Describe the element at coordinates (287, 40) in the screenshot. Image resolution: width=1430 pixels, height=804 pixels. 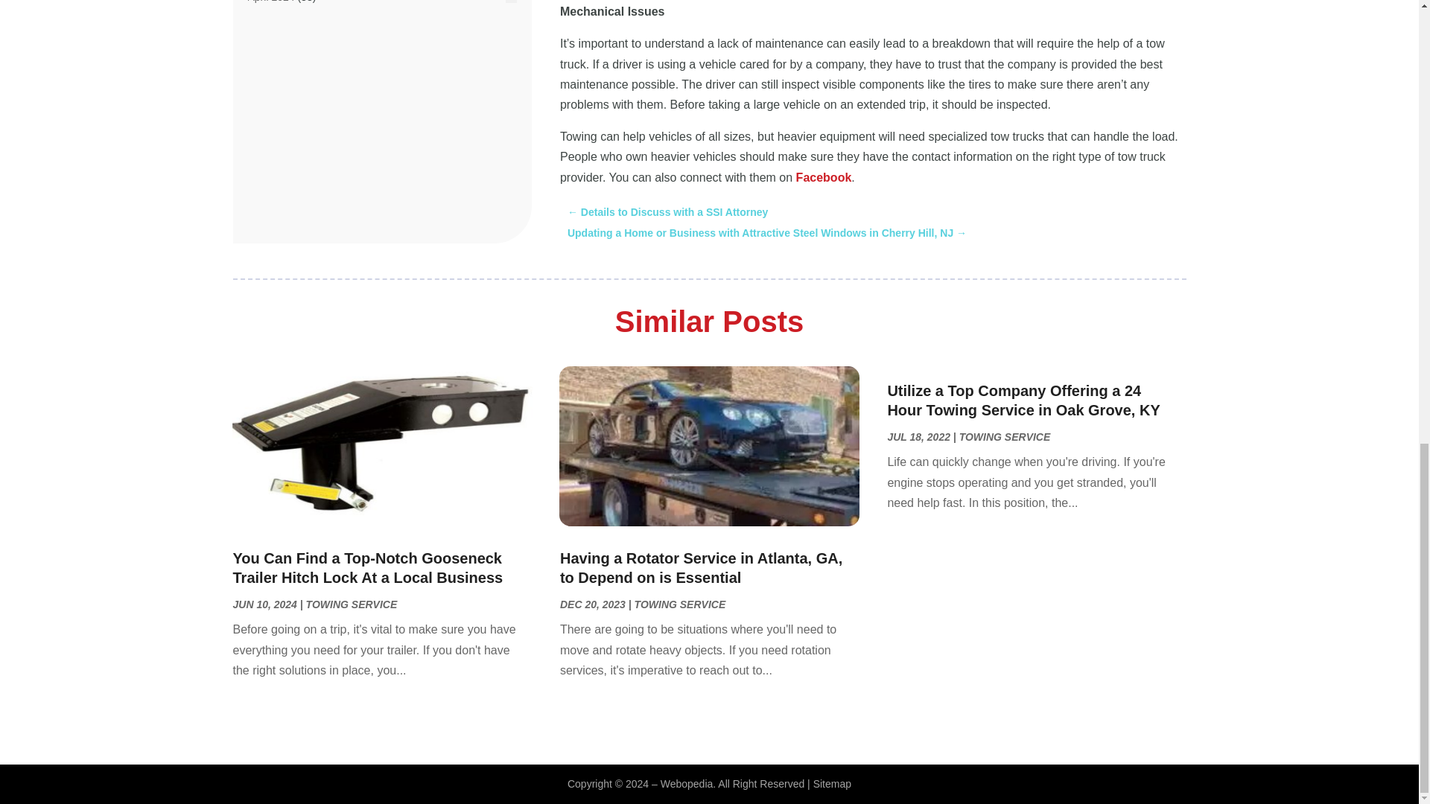
I see `Air Duct Cleaning` at that location.